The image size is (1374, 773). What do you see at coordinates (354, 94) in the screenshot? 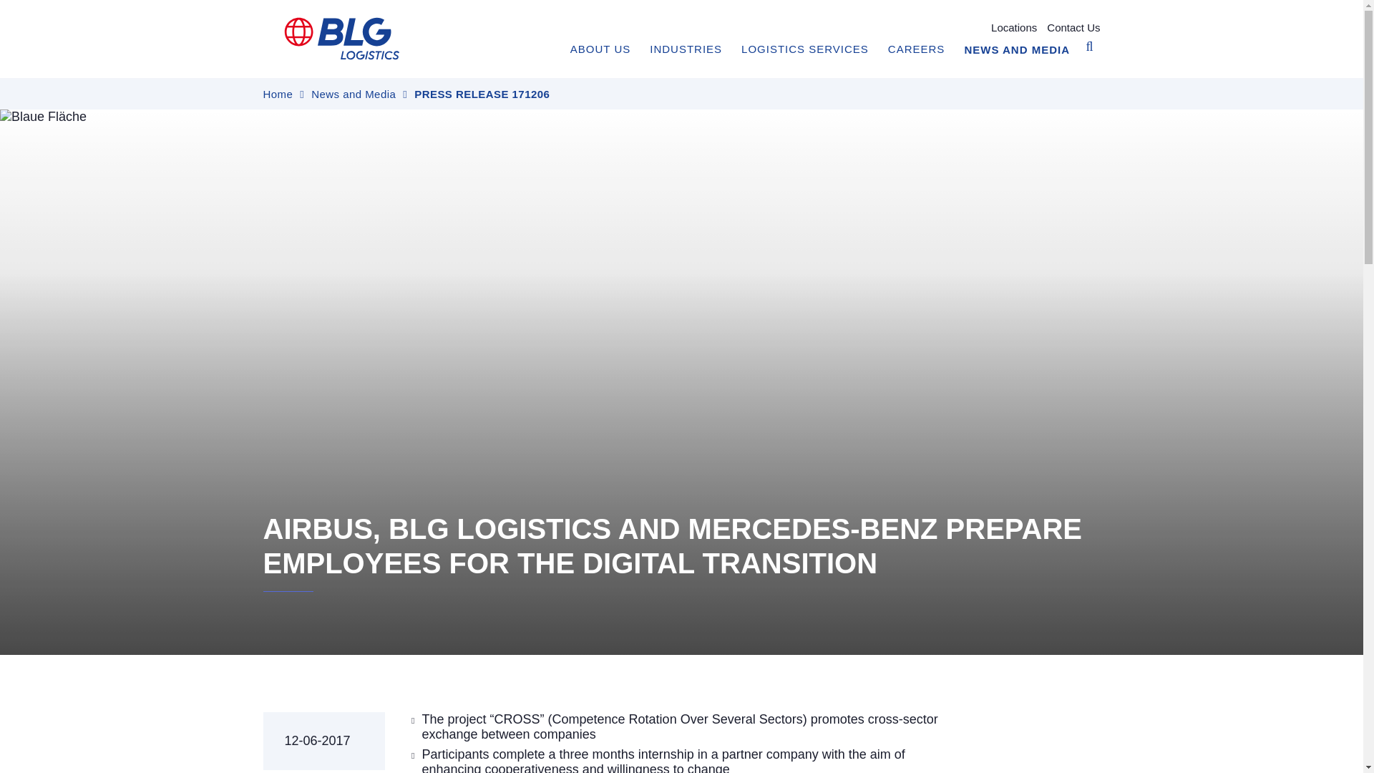
I see `News and Media` at bounding box center [354, 94].